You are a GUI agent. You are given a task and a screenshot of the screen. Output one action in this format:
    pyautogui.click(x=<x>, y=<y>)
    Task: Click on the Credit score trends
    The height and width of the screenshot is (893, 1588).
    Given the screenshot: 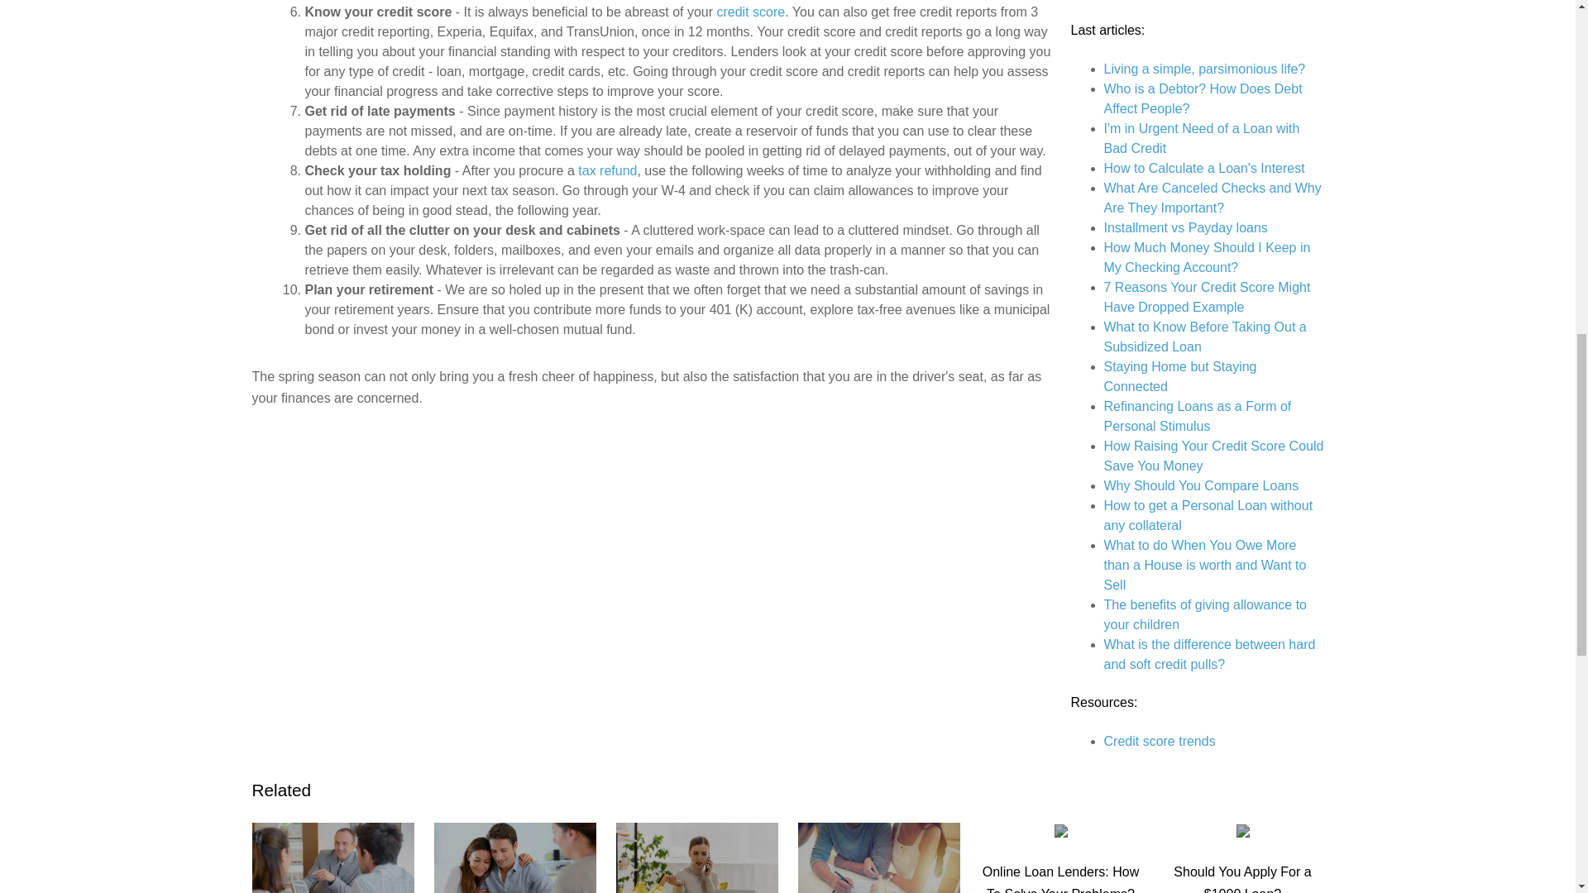 What is the action you would take?
    pyautogui.click(x=1159, y=741)
    